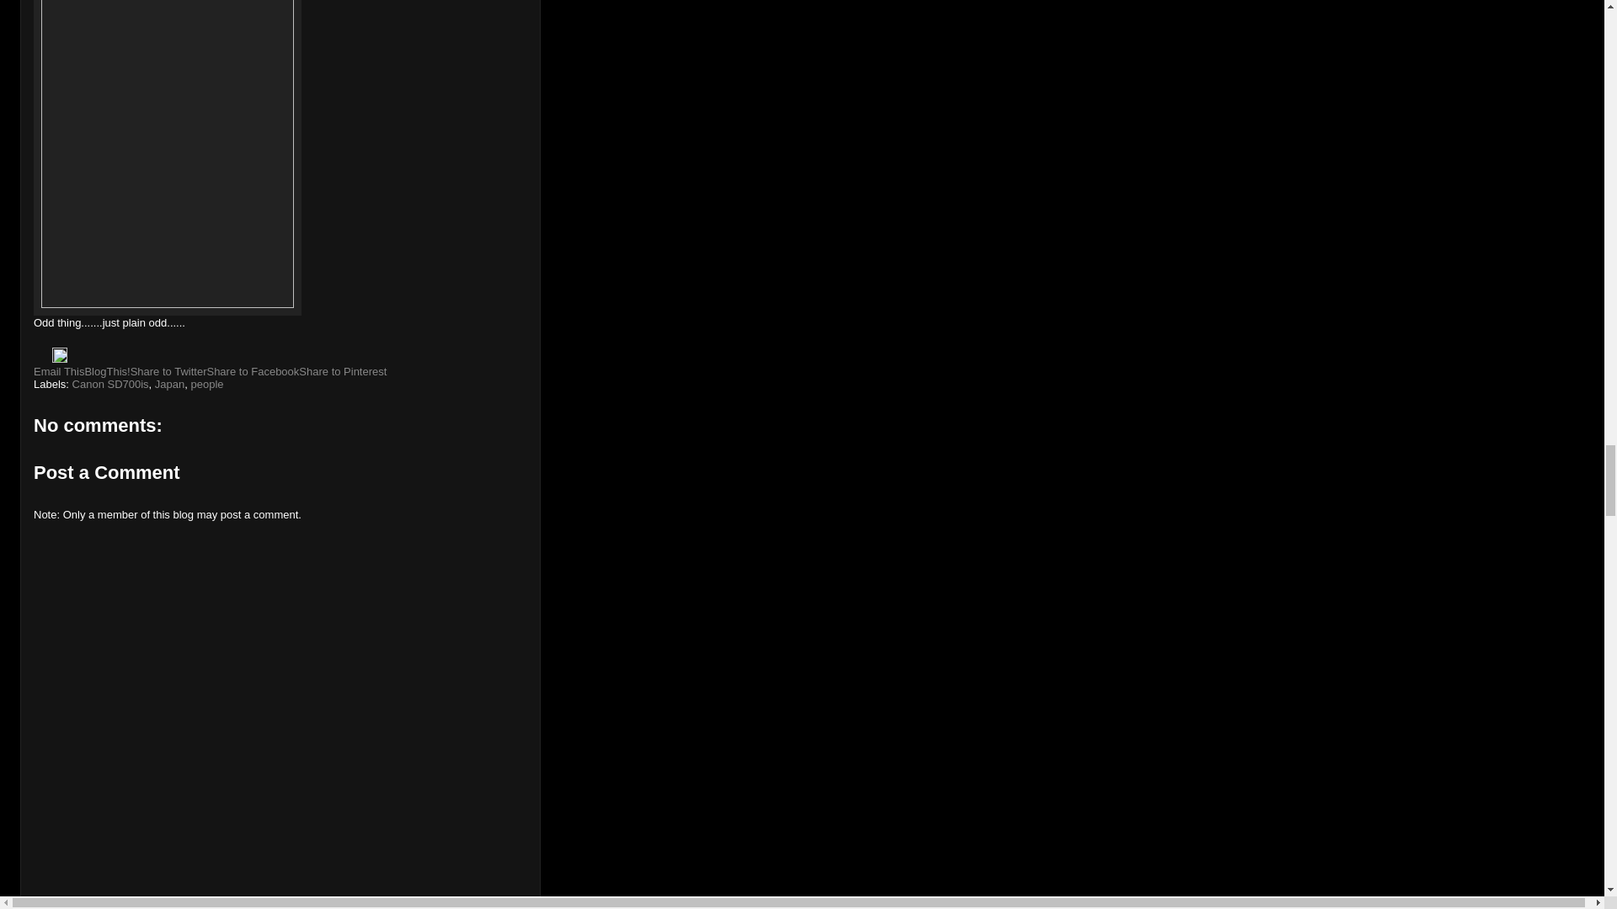 The height and width of the screenshot is (909, 1617). I want to click on Share to Pinterest, so click(342, 372).